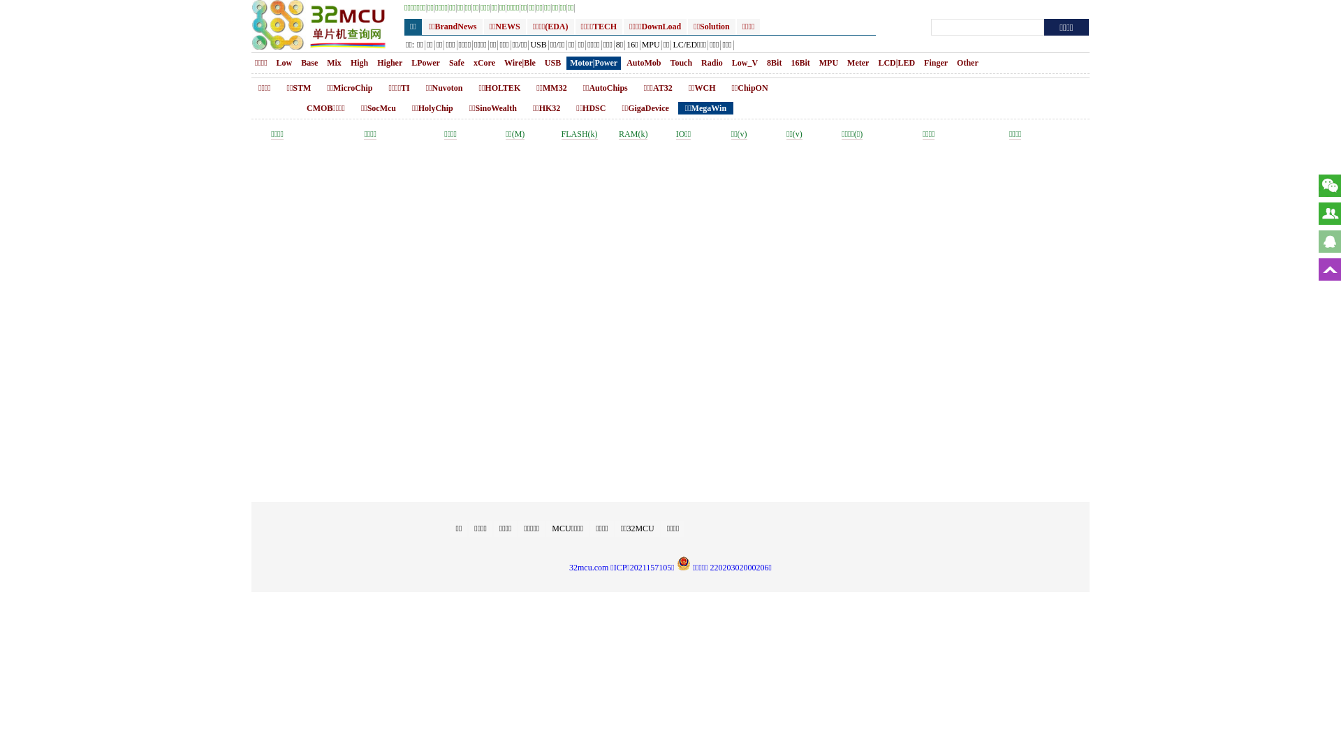  What do you see at coordinates (968, 63) in the screenshot?
I see `Other` at bounding box center [968, 63].